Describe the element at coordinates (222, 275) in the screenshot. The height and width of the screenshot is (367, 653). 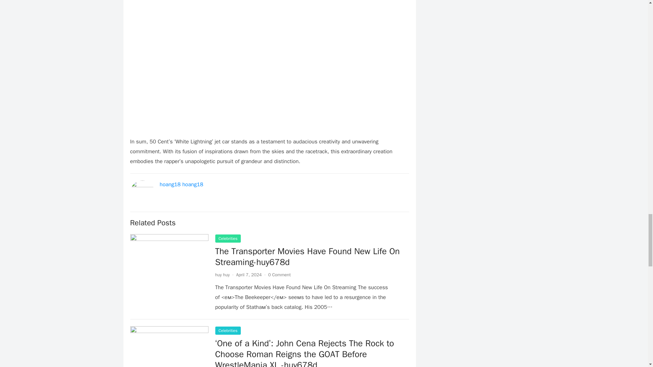
I see `huy huy` at that location.